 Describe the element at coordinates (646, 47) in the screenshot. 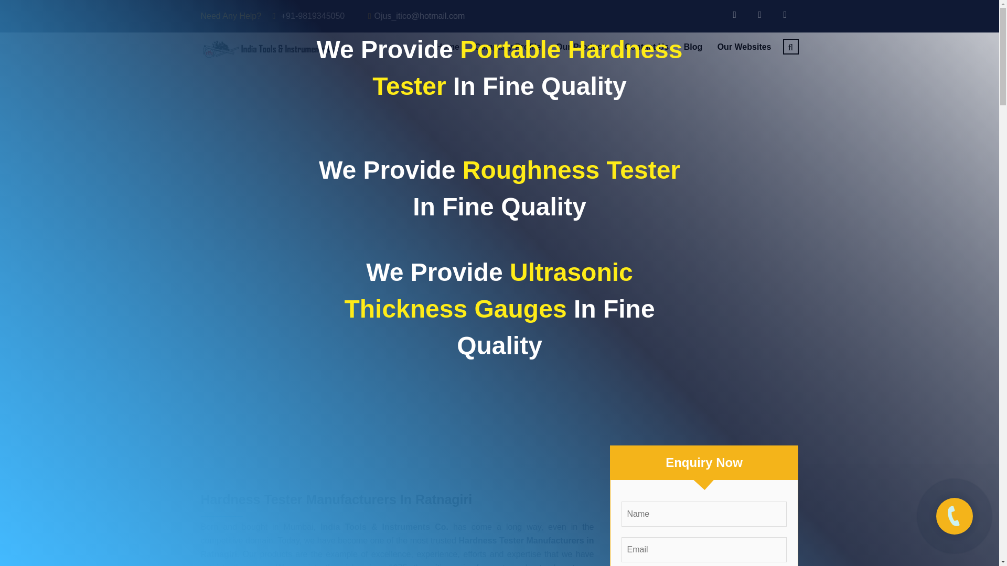

I see `Contact Us` at that location.